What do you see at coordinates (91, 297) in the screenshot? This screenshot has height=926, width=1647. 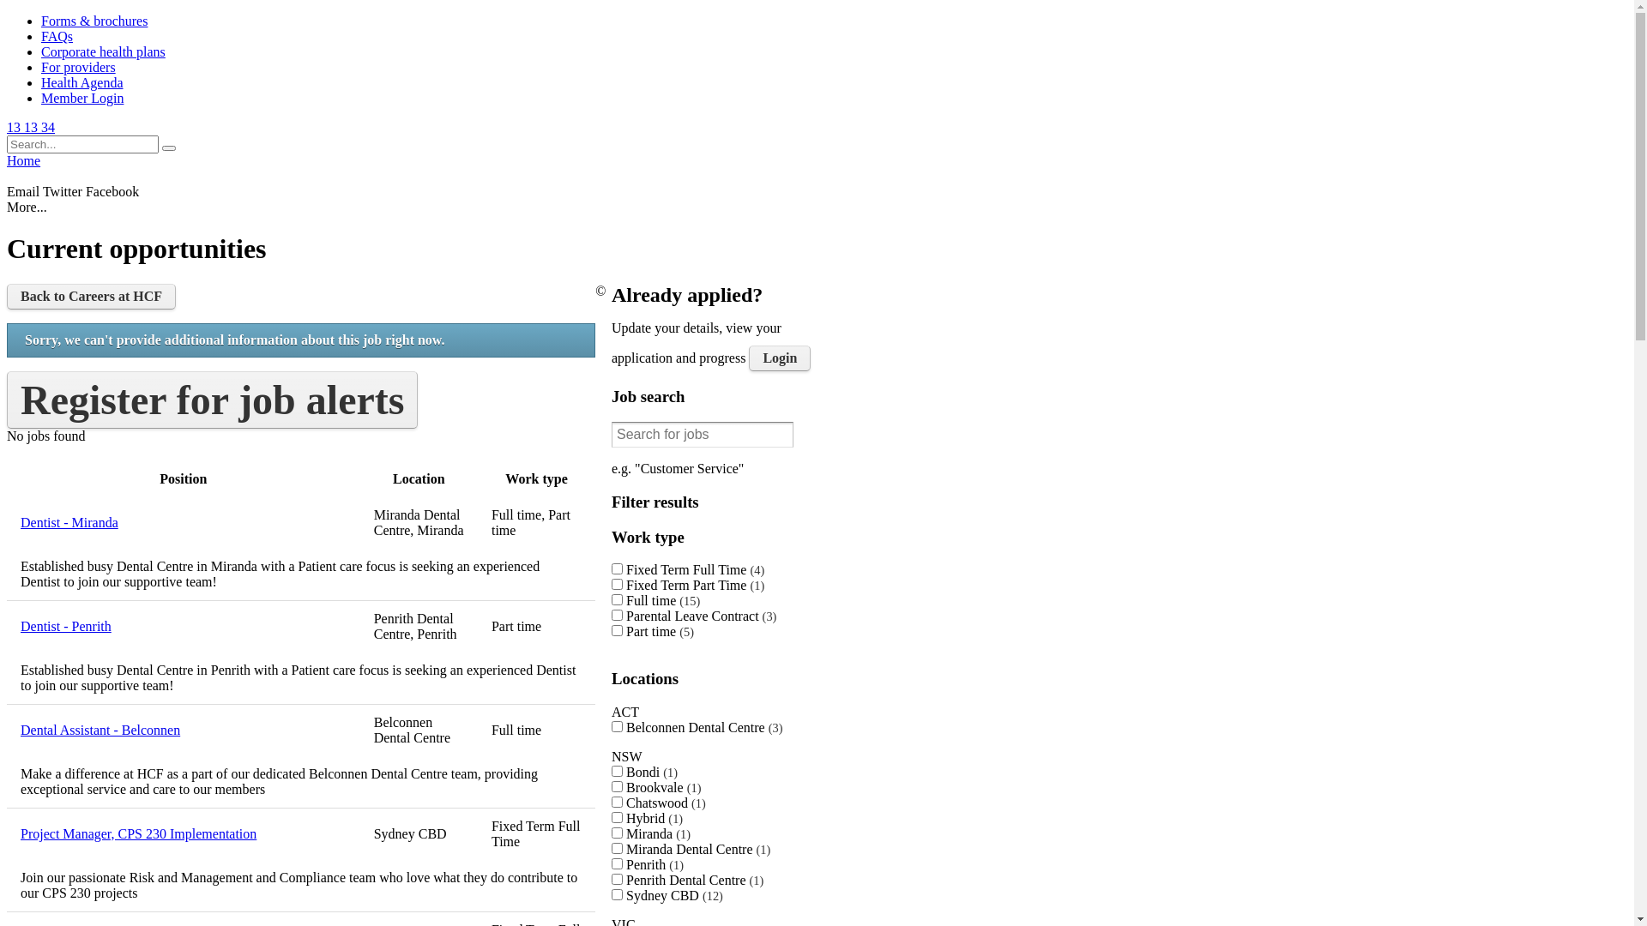 I see `Back to Careers at HCF` at bounding box center [91, 297].